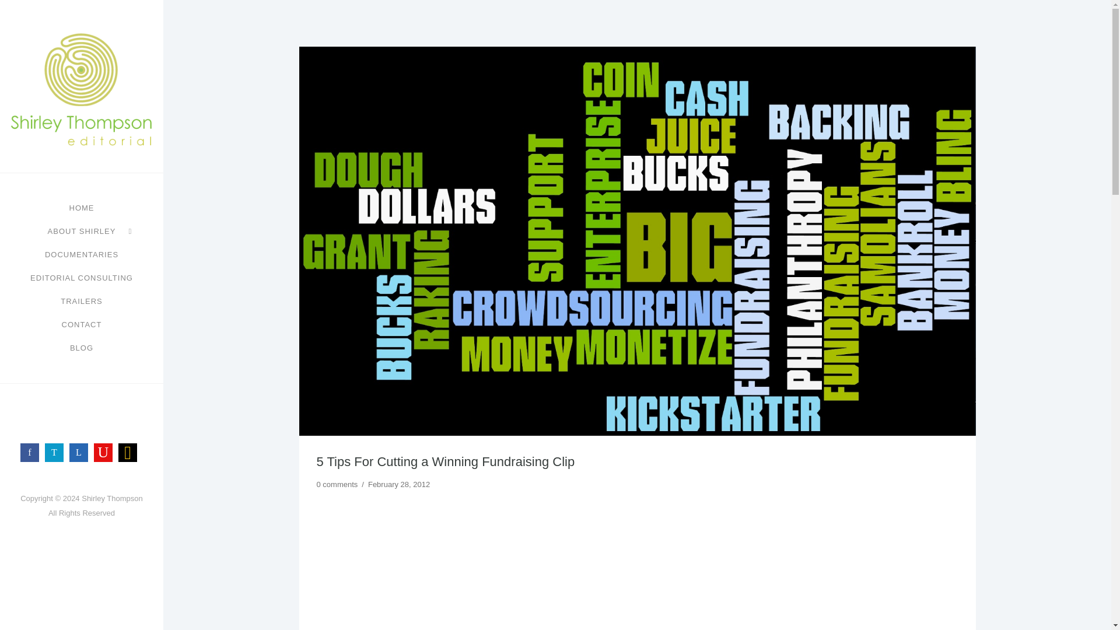 The height and width of the screenshot is (630, 1120). Describe the element at coordinates (81, 208) in the screenshot. I see `Home` at that location.